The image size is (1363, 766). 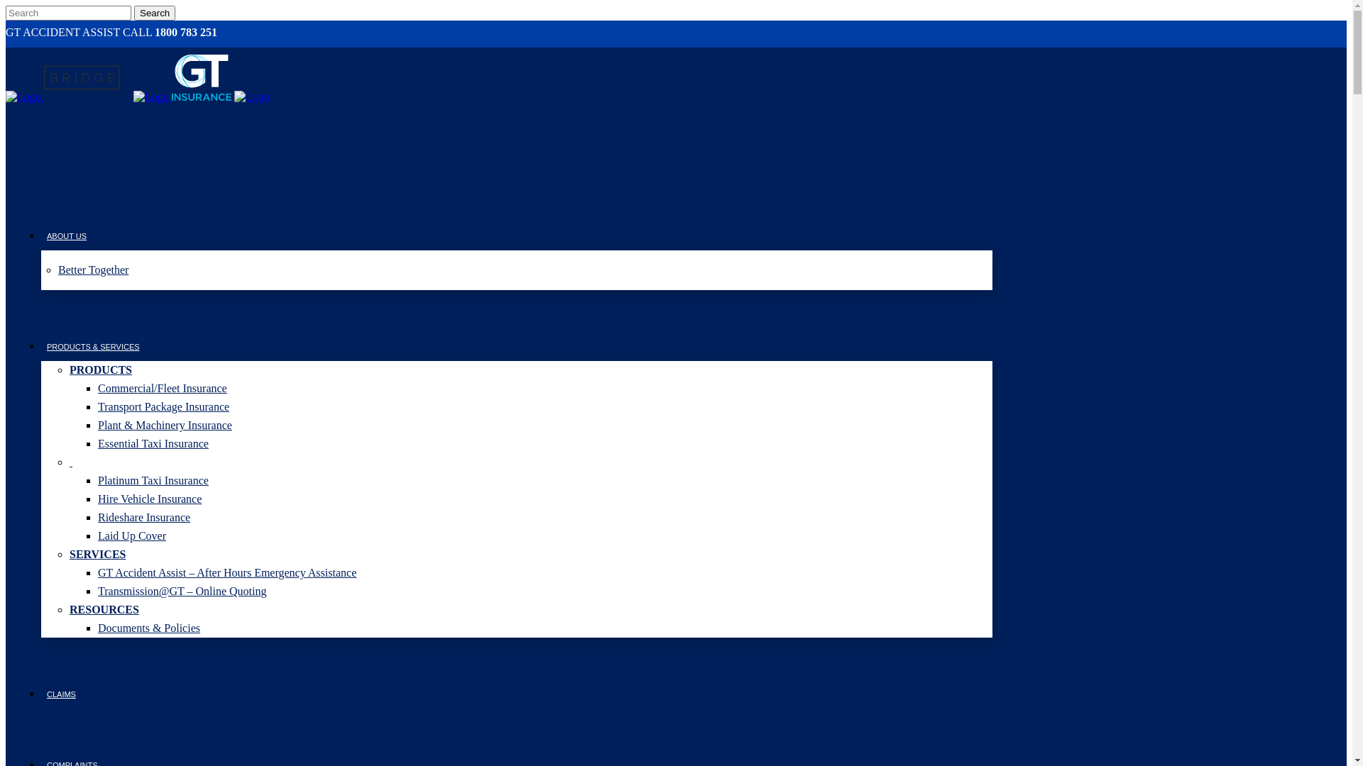 What do you see at coordinates (186, 33) in the screenshot?
I see `1800 783 251` at bounding box center [186, 33].